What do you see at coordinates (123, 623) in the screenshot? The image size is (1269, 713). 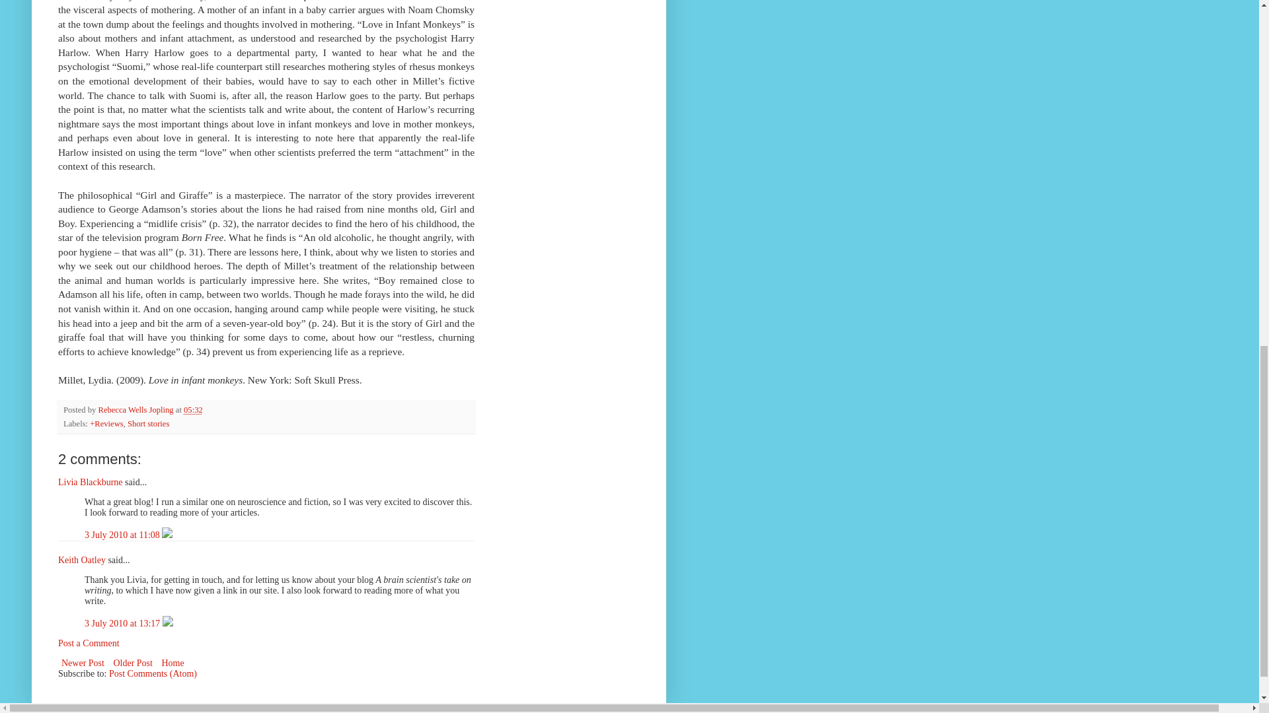 I see `3 July 2010 at 13:17` at bounding box center [123, 623].